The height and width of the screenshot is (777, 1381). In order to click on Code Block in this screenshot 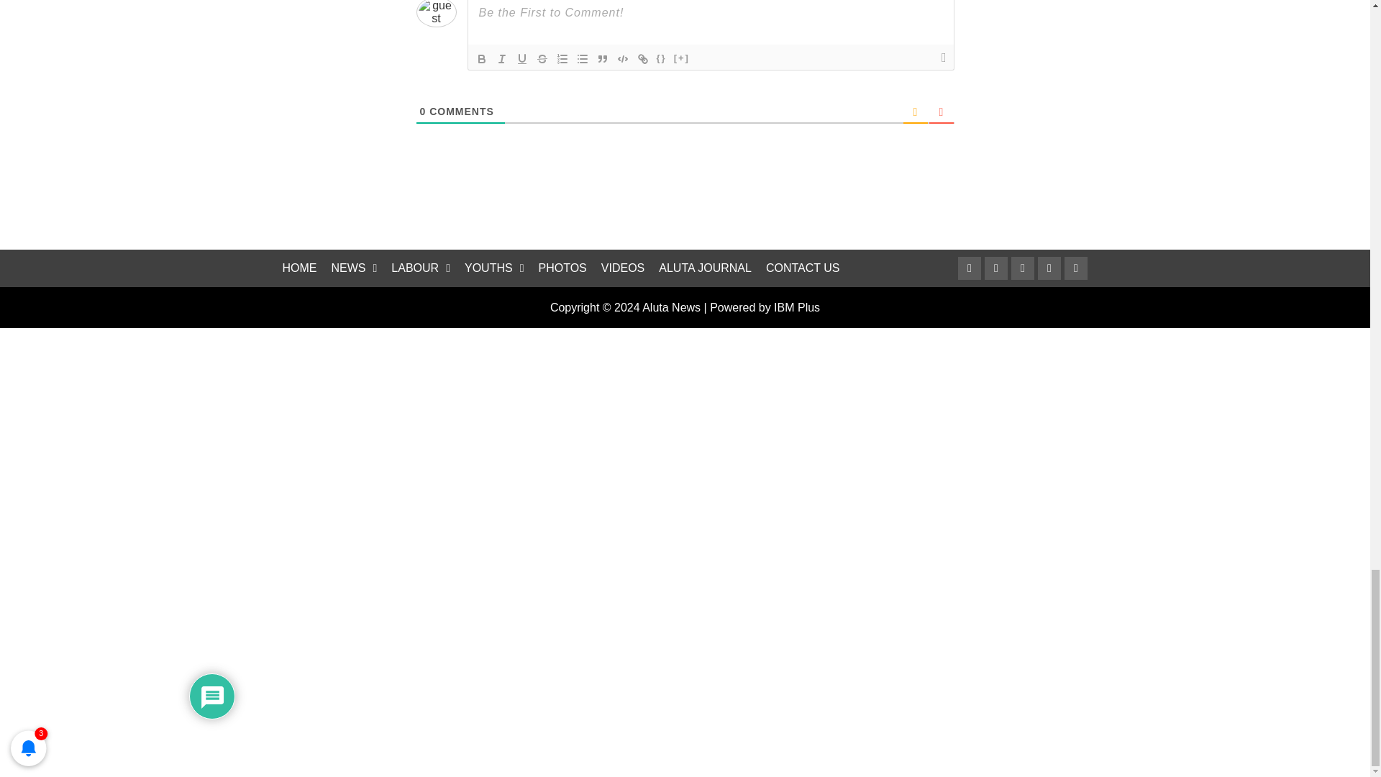, I will do `click(623, 59)`.